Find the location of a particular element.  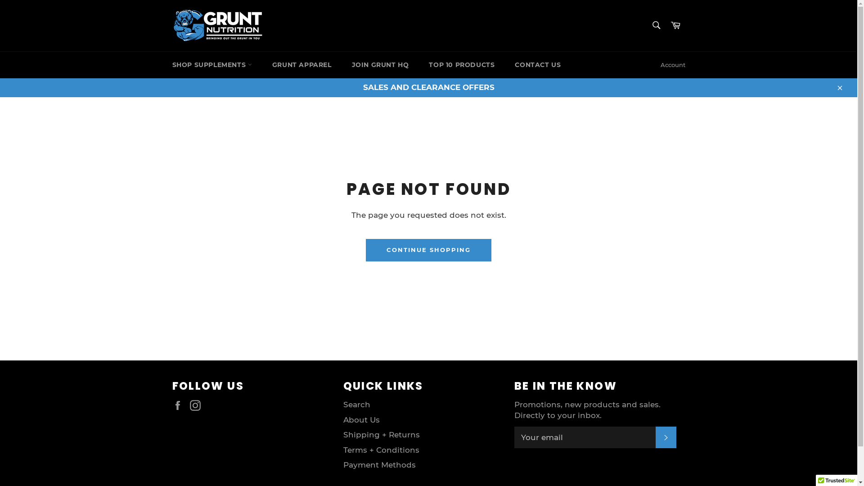

Close is located at coordinates (839, 87).